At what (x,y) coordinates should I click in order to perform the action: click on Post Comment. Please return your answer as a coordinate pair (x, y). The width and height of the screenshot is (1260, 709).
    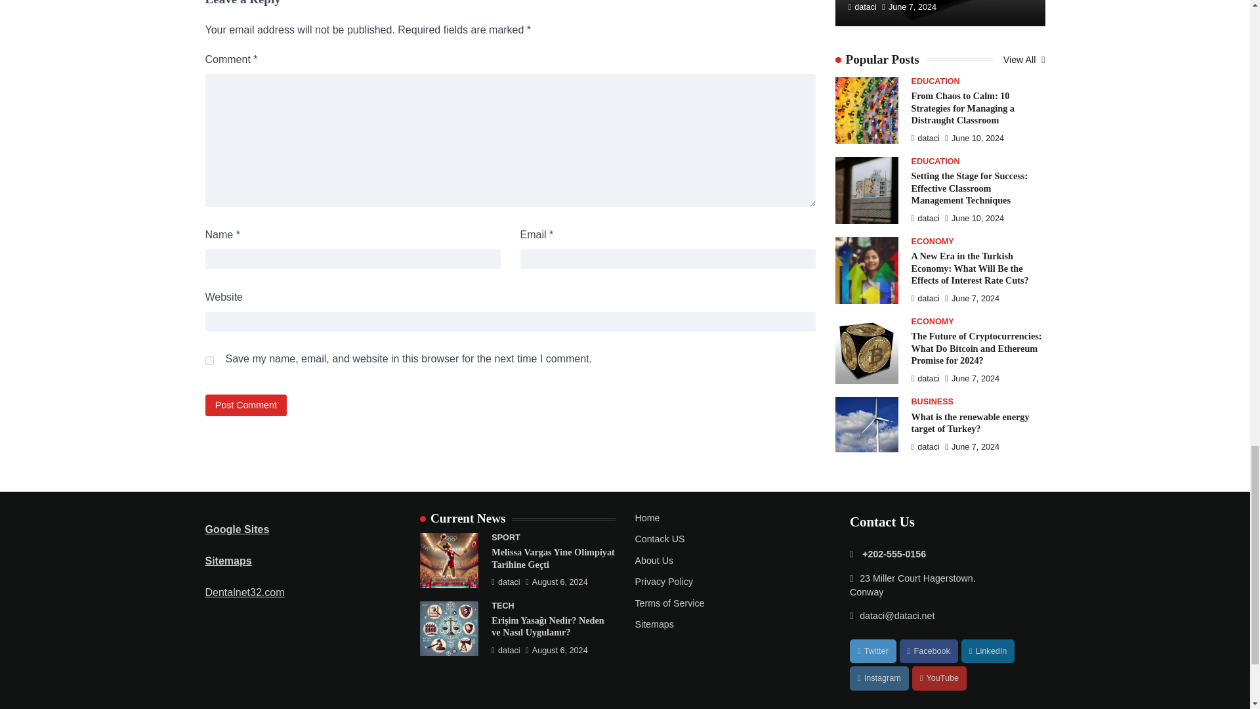
    Looking at the image, I should click on (245, 404).